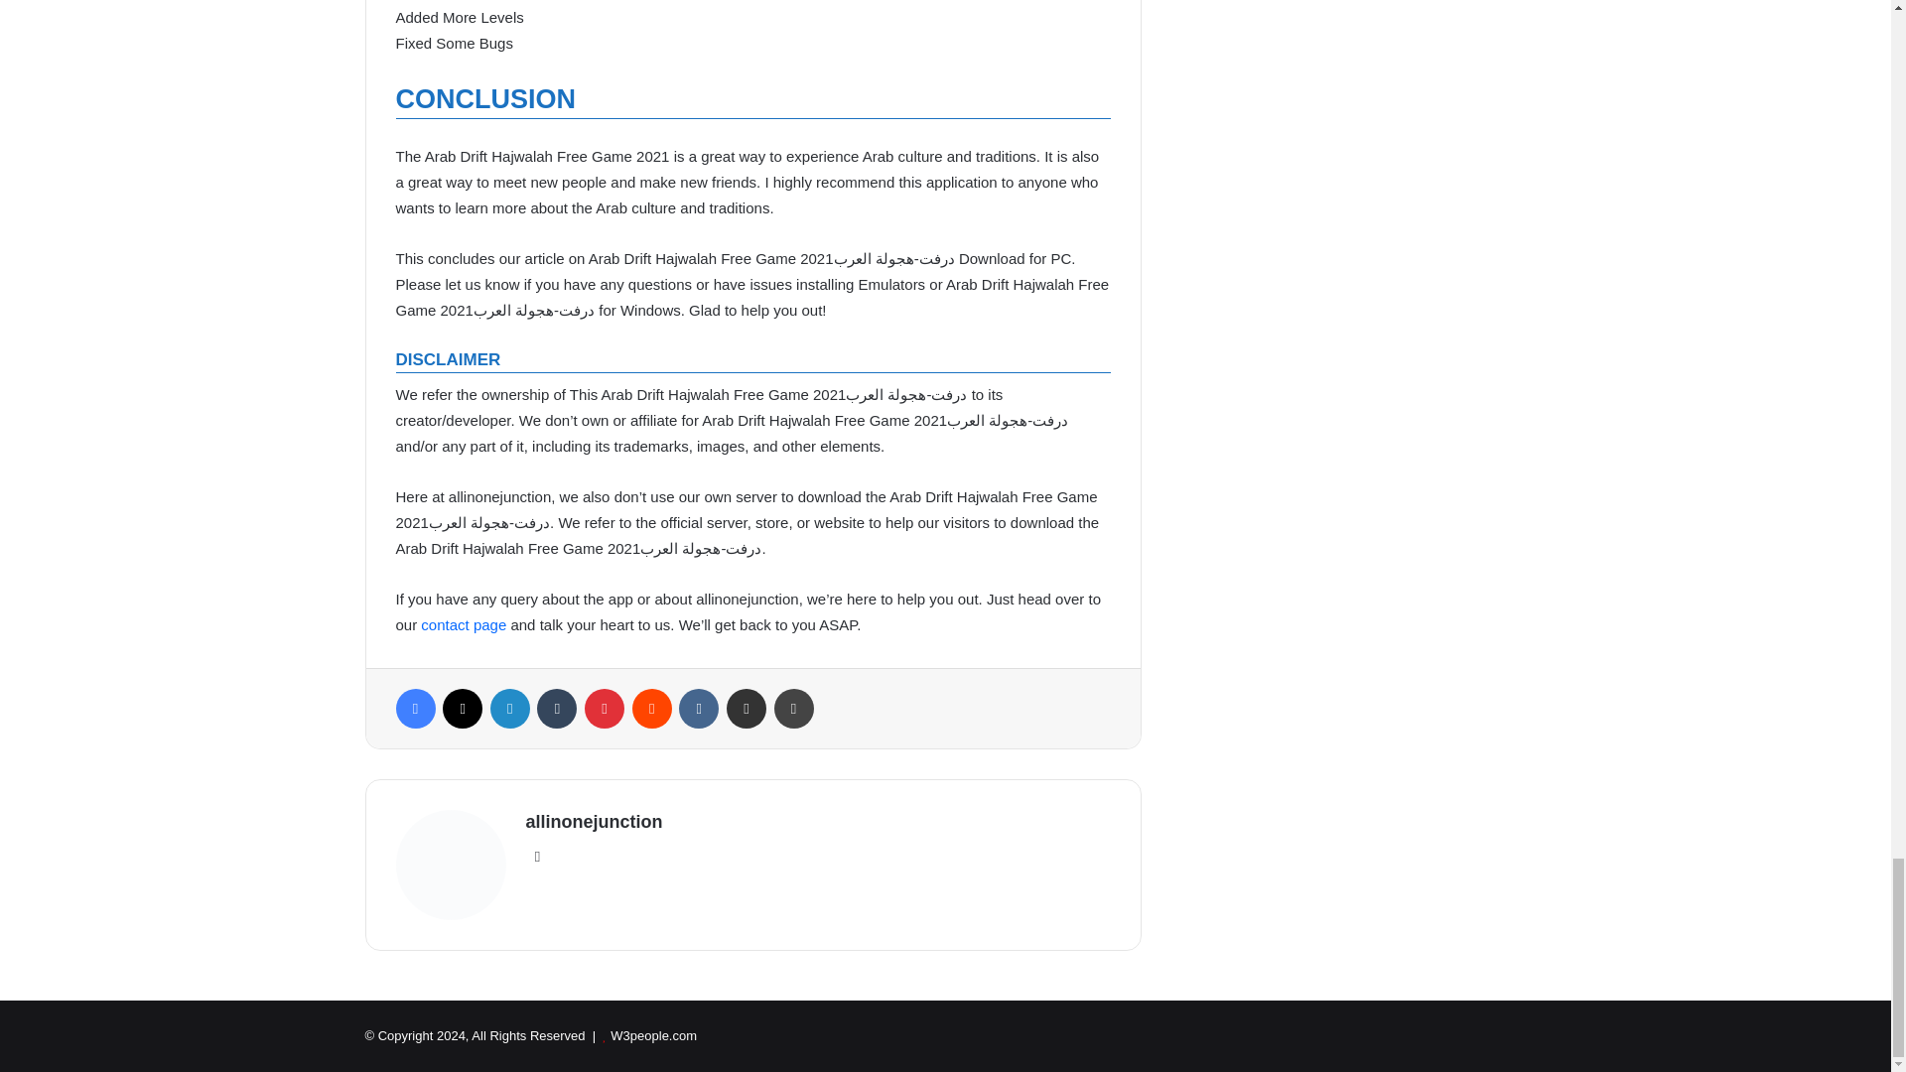 This screenshot has width=1906, height=1072. I want to click on VKontakte, so click(698, 709).